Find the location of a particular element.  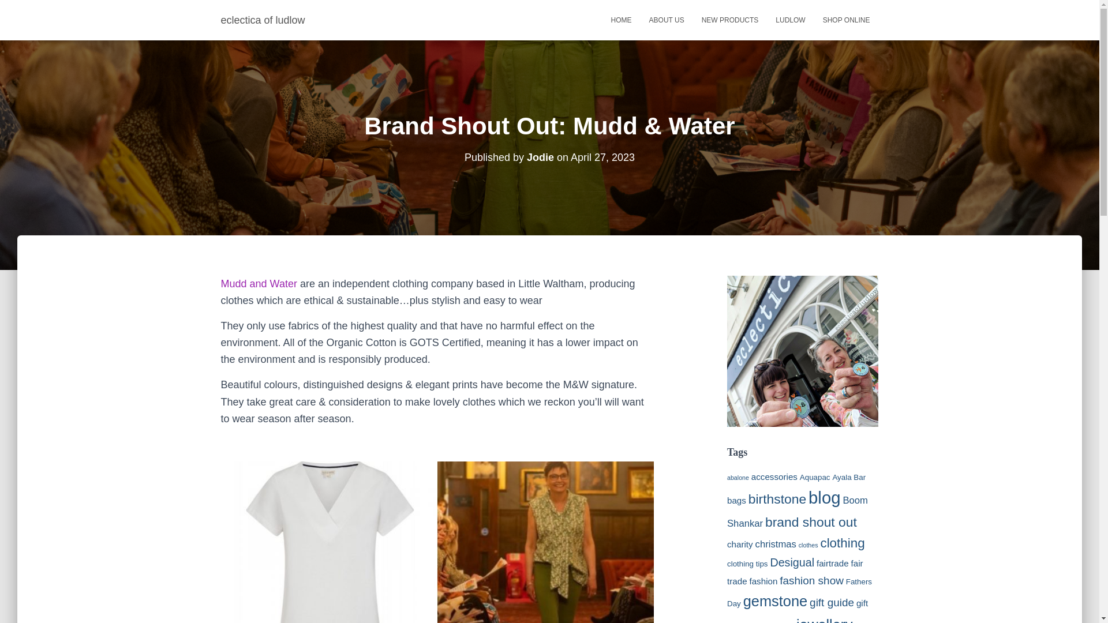

accessories is located at coordinates (774, 476).